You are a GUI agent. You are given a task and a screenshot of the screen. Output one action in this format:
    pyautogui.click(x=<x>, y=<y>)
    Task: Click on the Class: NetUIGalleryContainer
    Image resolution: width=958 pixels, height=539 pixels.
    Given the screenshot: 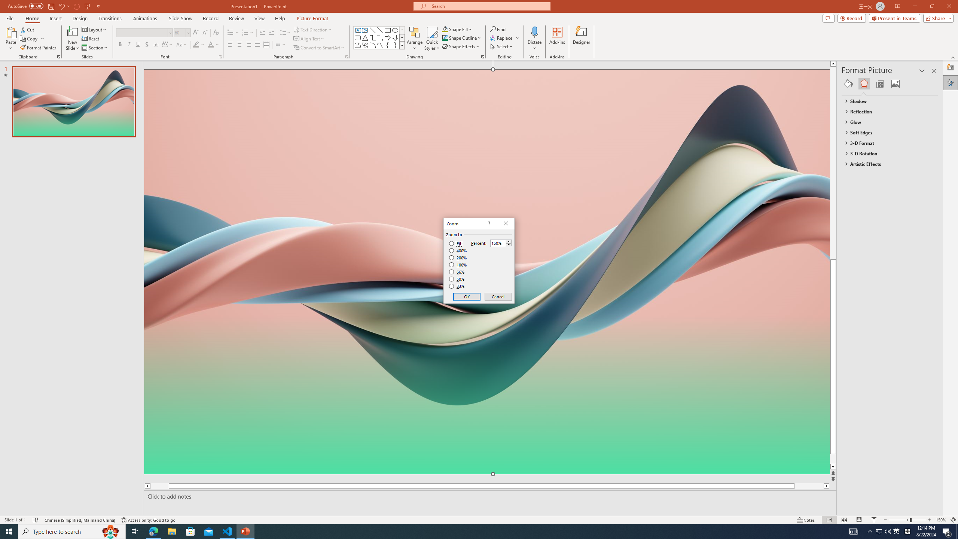 What is the action you would take?
    pyautogui.click(x=890, y=84)
    